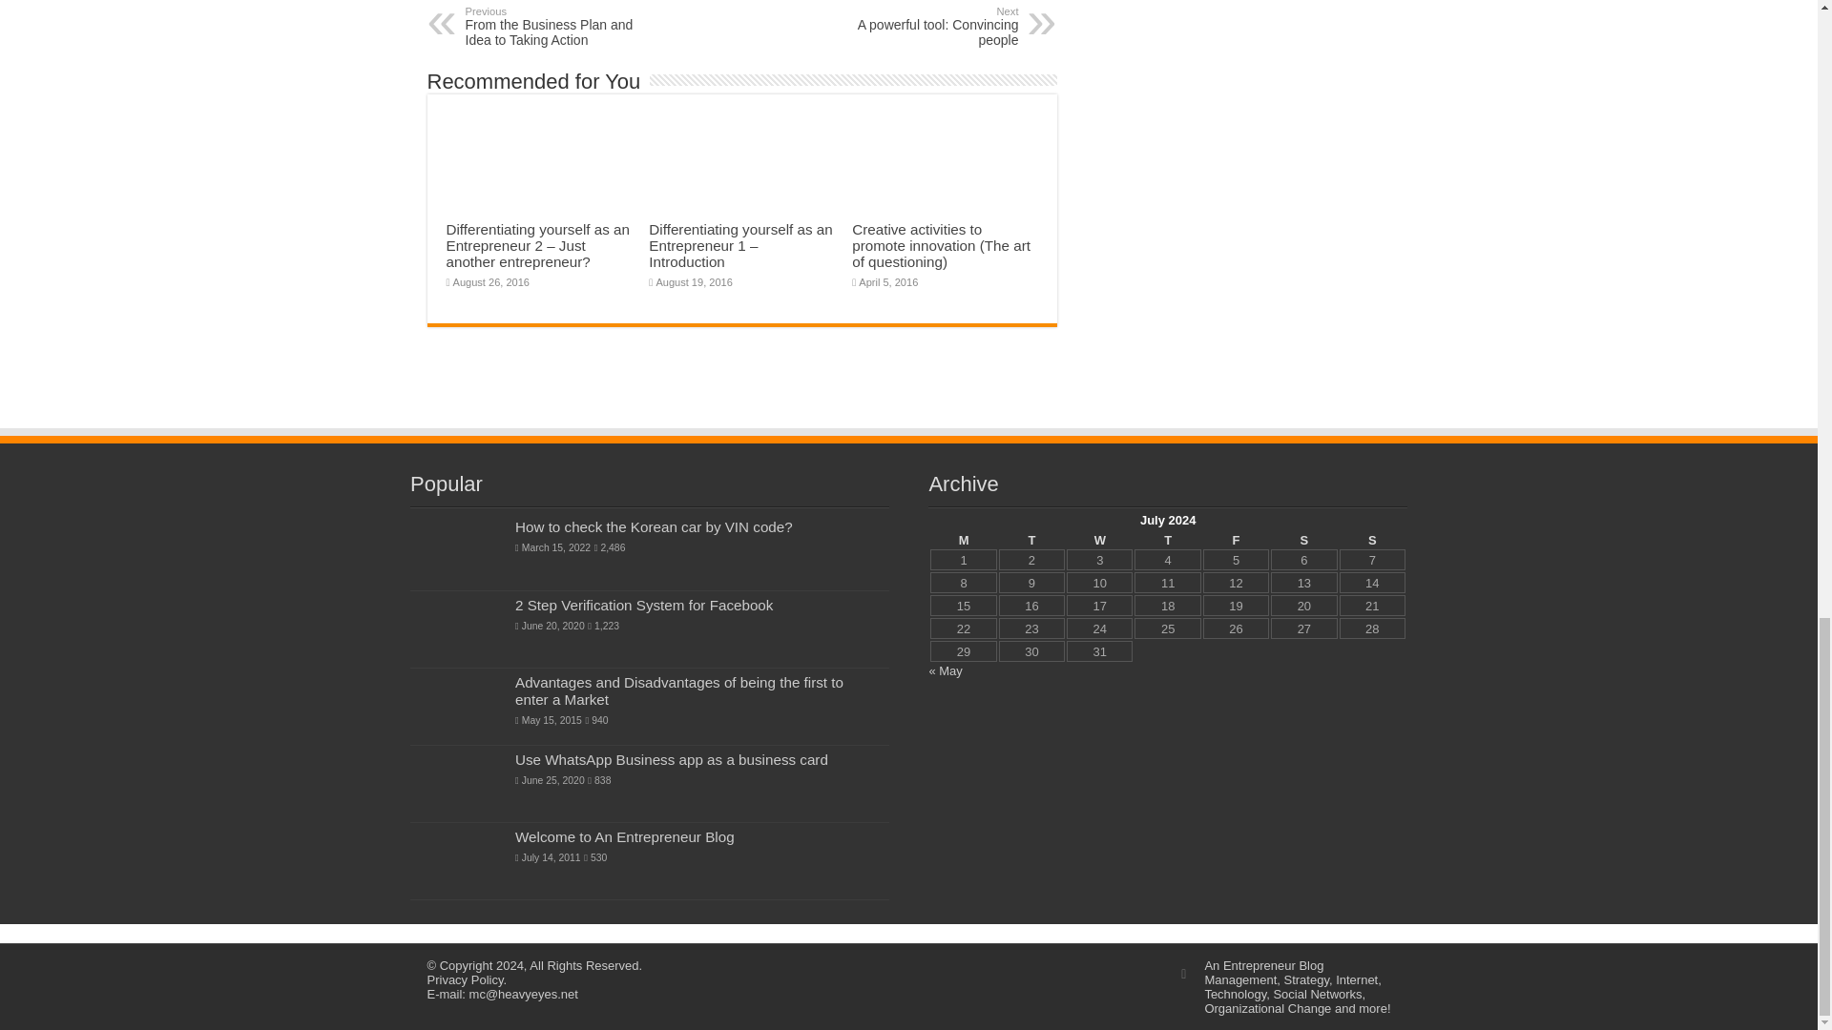 Image resolution: width=1832 pixels, height=1030 pixels. What do you see at coordinates (1166, 540) in the screenshot?
I see `Thursday` at bounding box center [1166, 540].